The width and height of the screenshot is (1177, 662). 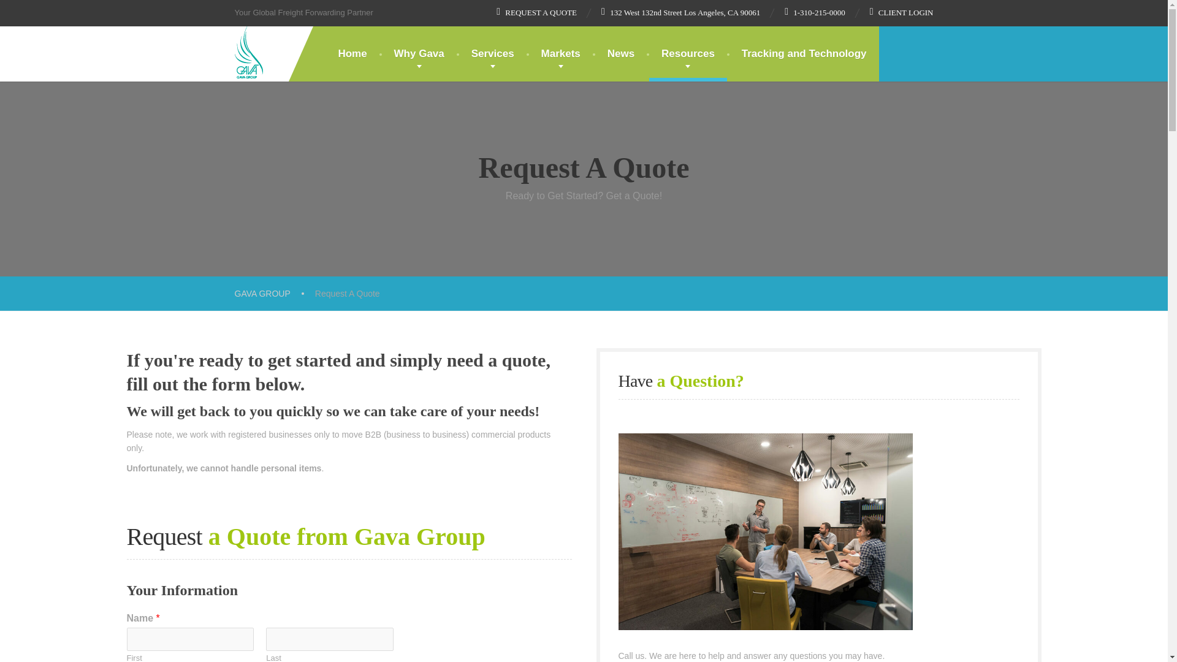 I want to click on Resources, so click(x=688, y=54).